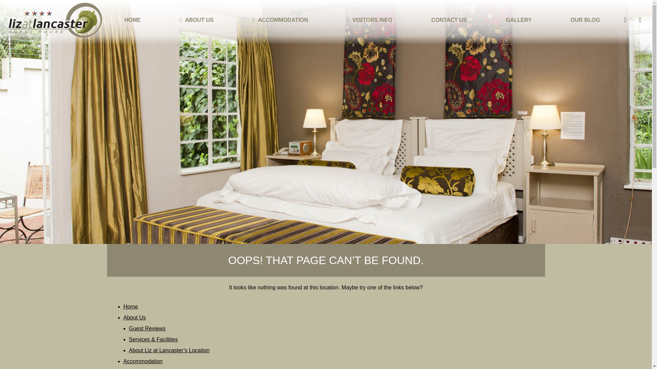  Describe the element at coordinates (199, 20) in the screenshot. I see `ABOUT US` at that location.